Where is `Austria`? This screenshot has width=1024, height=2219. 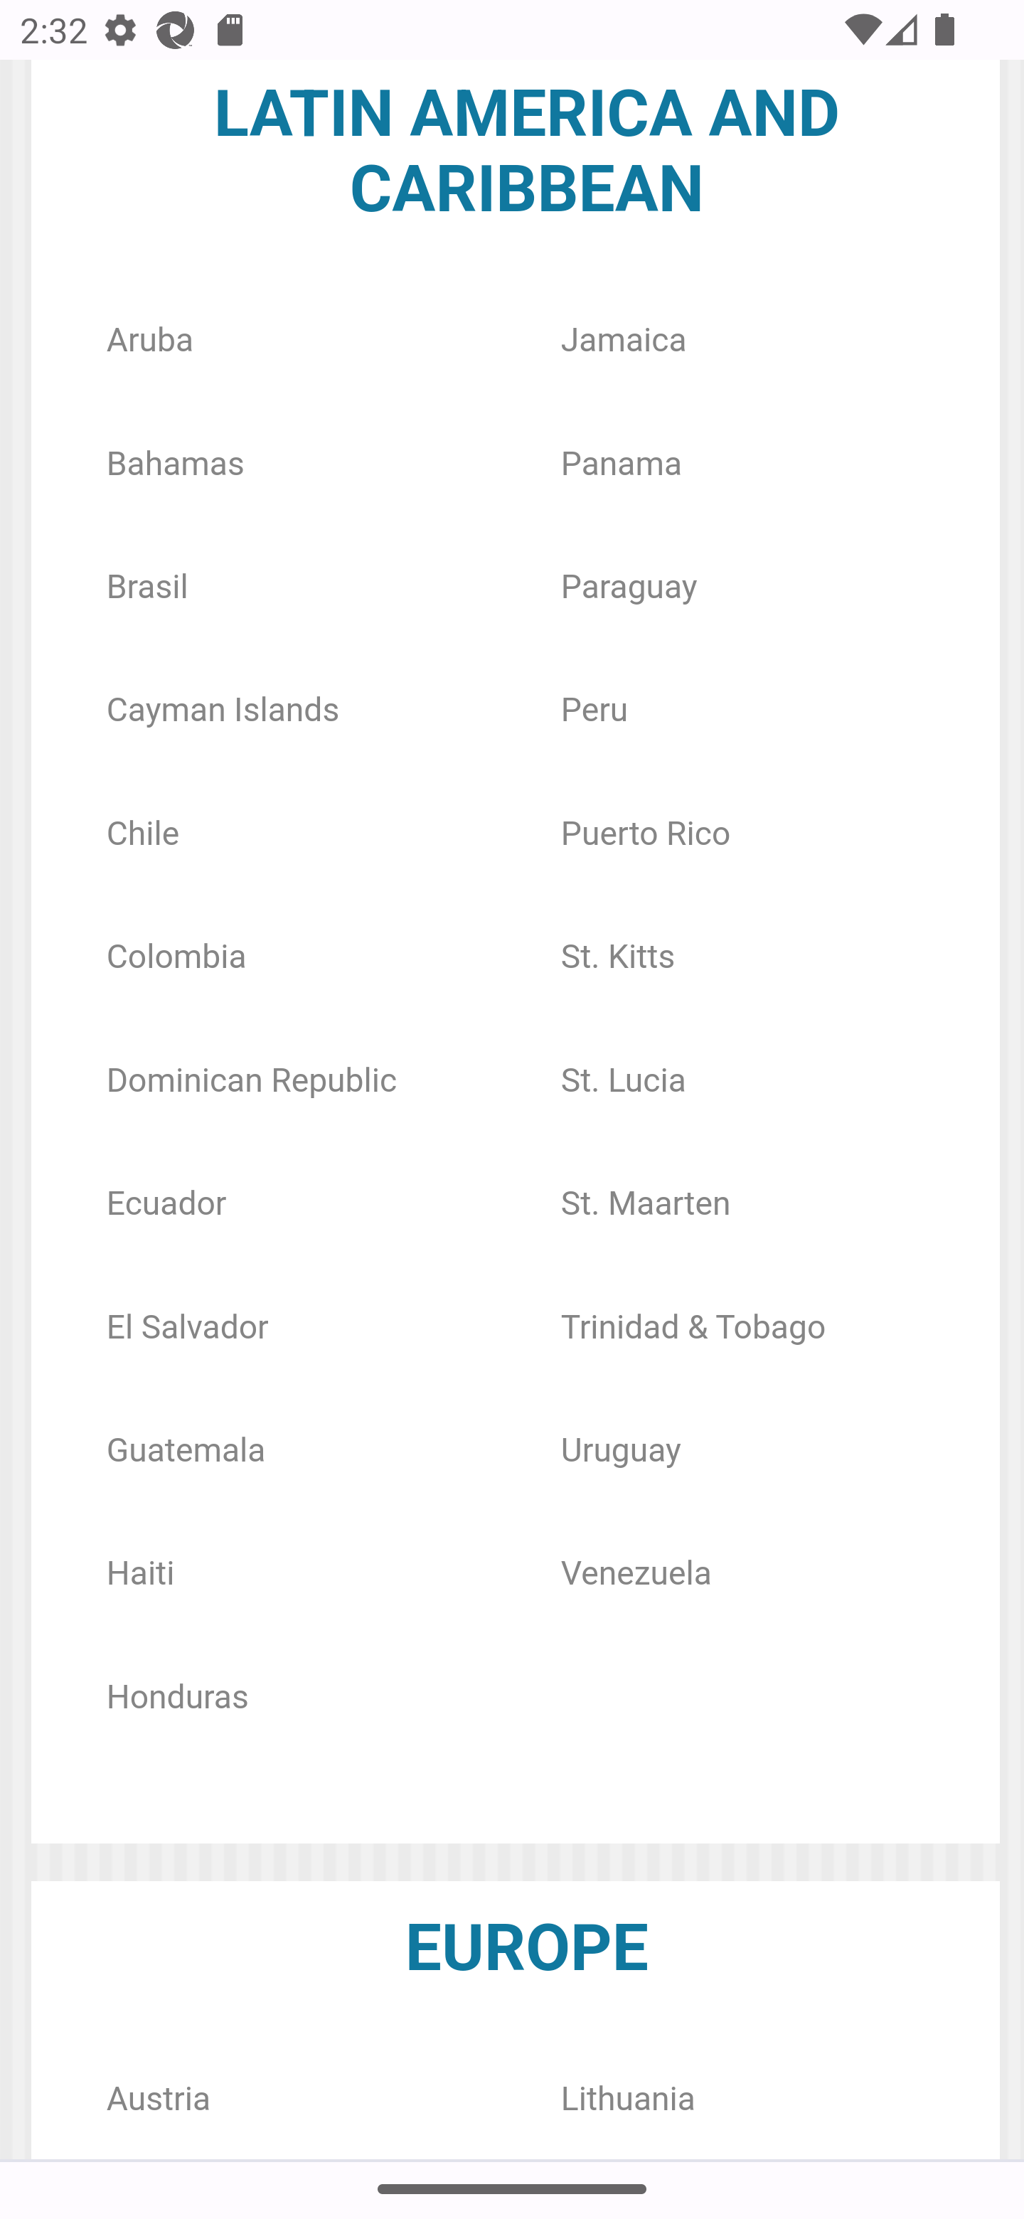
Austria is located at coordinates (157, 2099).